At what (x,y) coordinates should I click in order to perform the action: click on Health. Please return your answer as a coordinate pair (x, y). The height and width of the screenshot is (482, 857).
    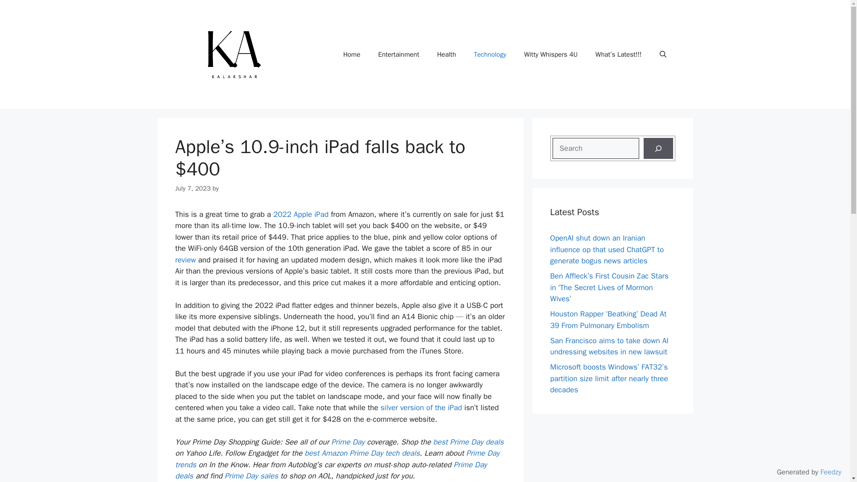
    Looking at the image, I should click on (446, 54).